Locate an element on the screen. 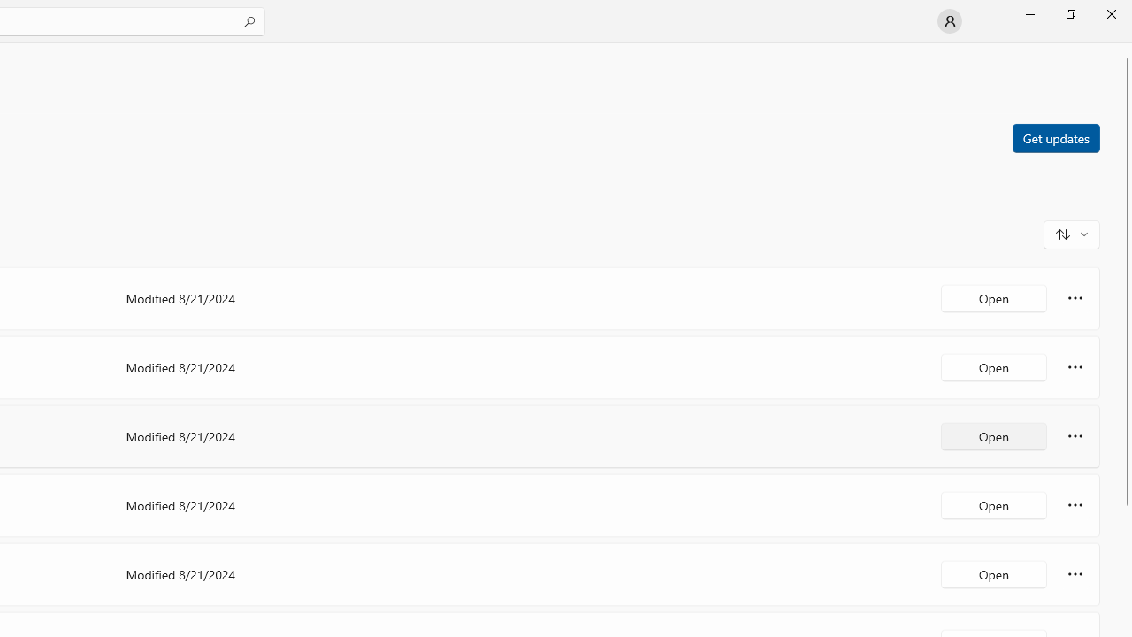 Image resolution: width=1132 pixels, height=637 pixels. Close Microsoft Store is located at coordinates (1111, 14).